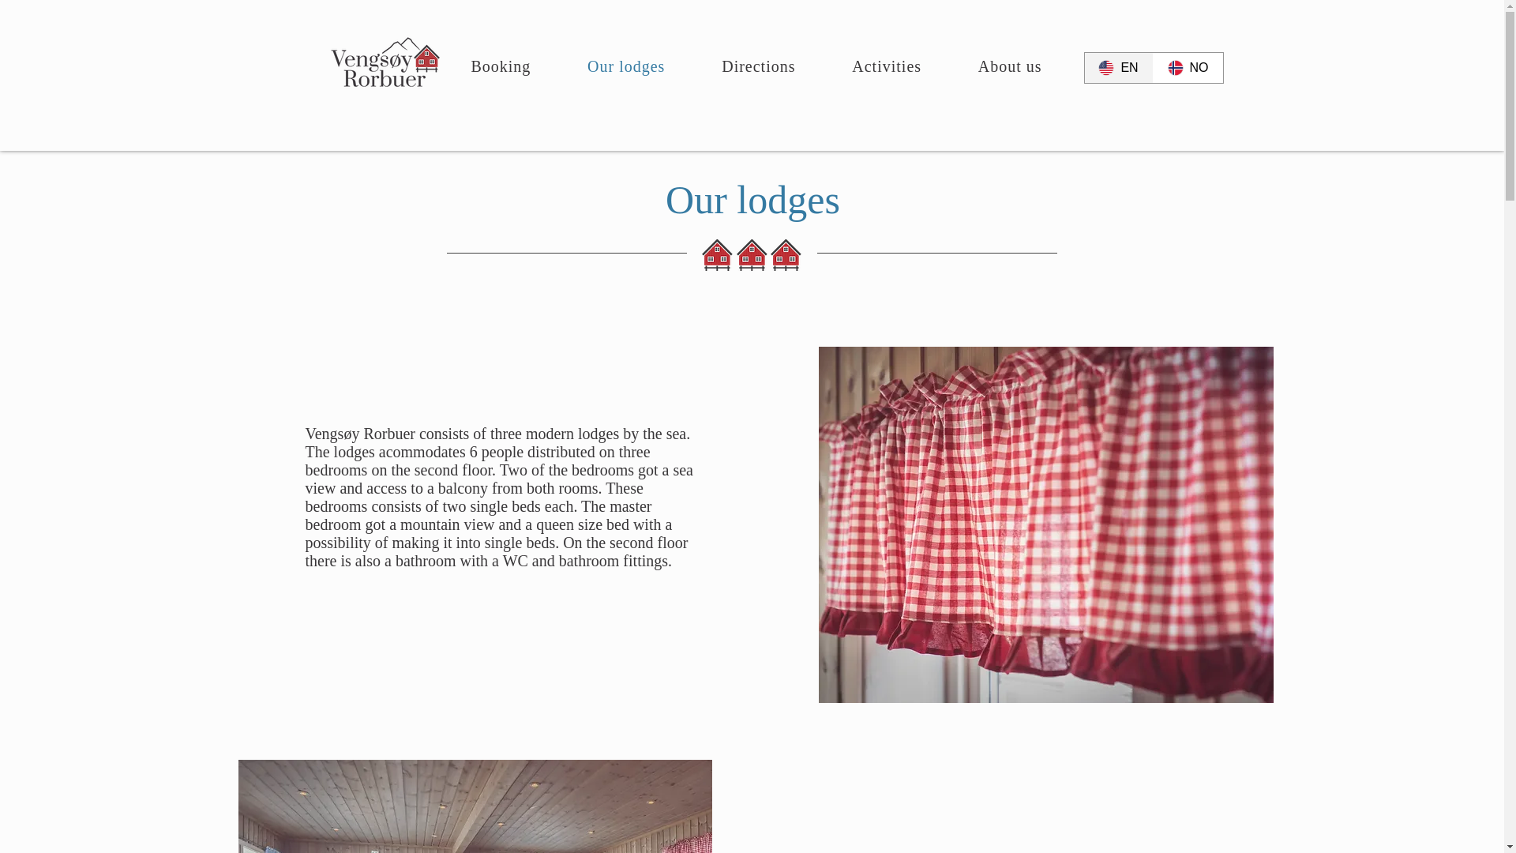  Describe the element at coordinates (758, 66) in the screenshot. I see `Directions` at that location.